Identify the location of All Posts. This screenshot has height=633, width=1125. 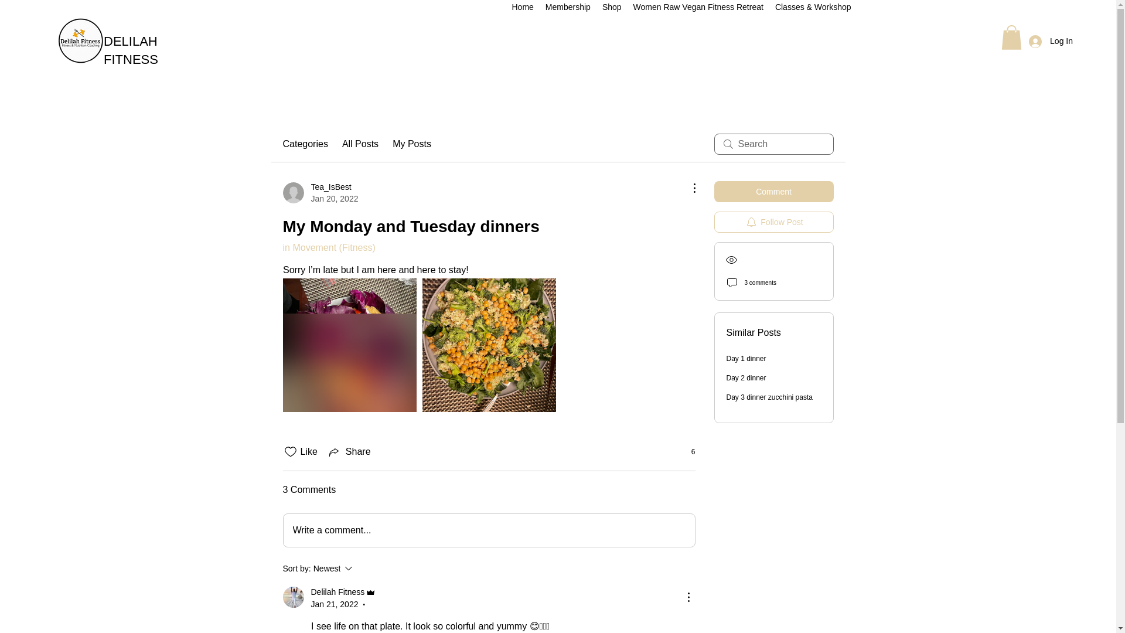
(360, 144).